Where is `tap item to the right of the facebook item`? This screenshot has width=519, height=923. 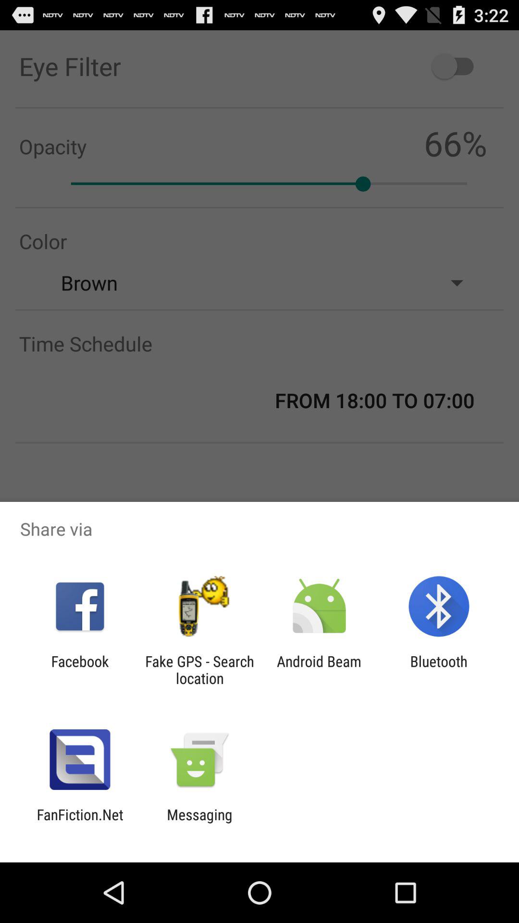
tap item to the right of the facebook item is located at coordinates (199, 670).